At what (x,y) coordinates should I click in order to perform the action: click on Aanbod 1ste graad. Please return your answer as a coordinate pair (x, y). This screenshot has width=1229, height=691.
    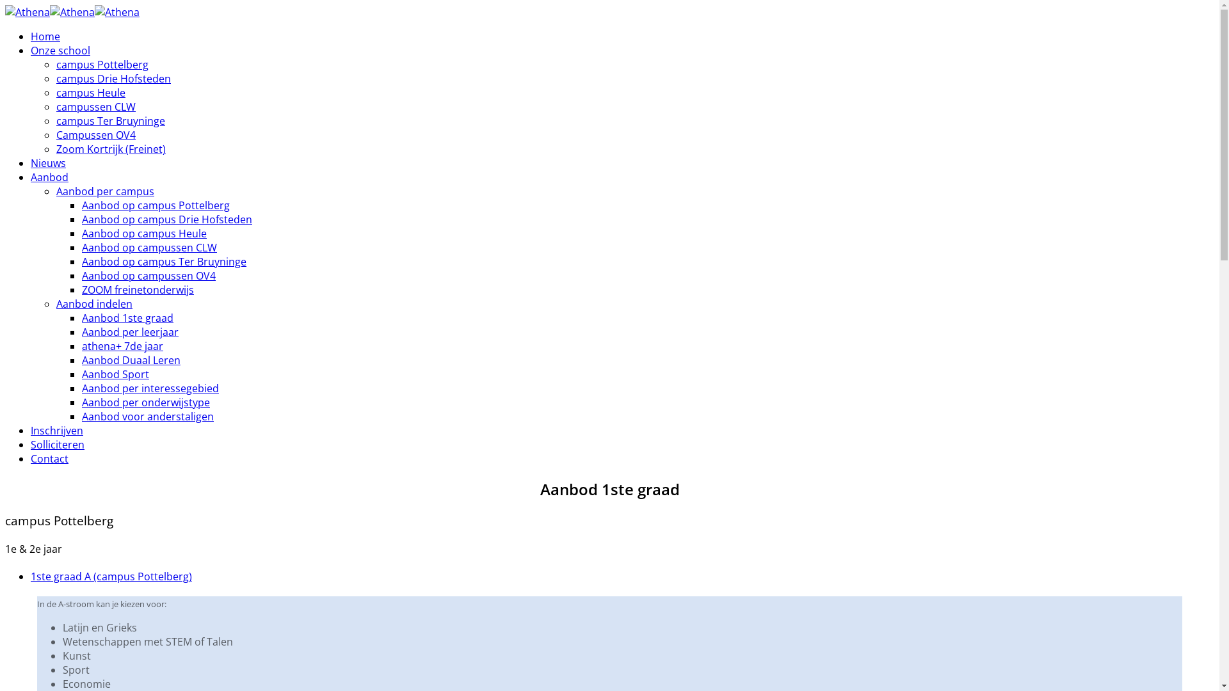
    Looking at the image, I should click on (128, 318).